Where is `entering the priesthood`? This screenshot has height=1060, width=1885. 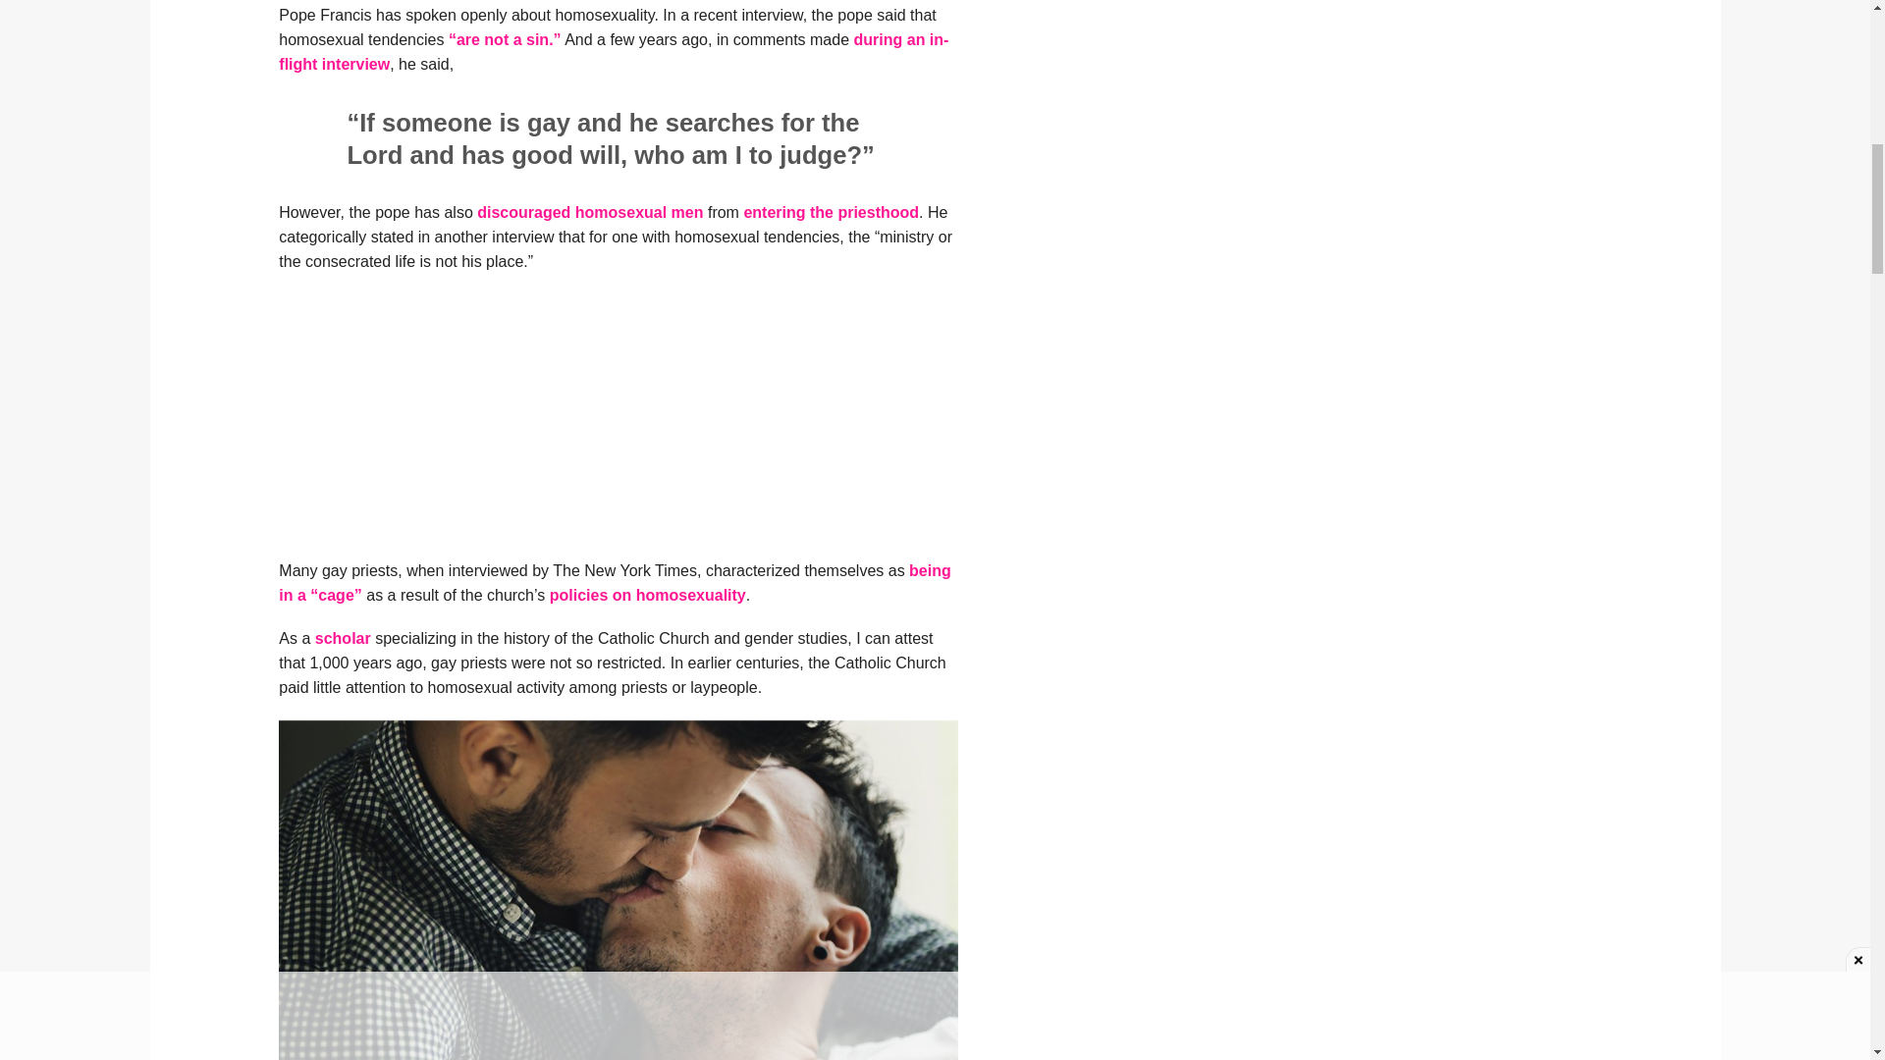
entering the priesthood is located at coordinates (831, 212).